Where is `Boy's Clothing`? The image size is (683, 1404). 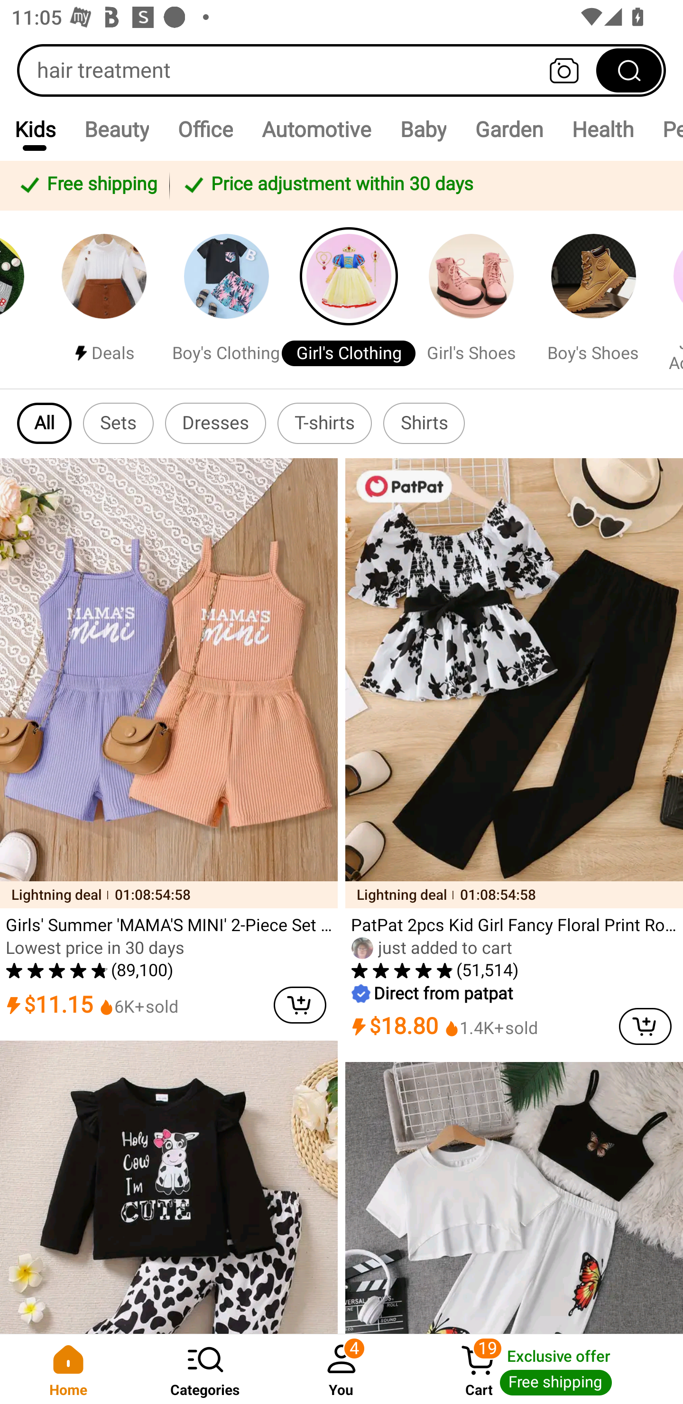
Boy's Clothing is located at coordinates (226, 299).